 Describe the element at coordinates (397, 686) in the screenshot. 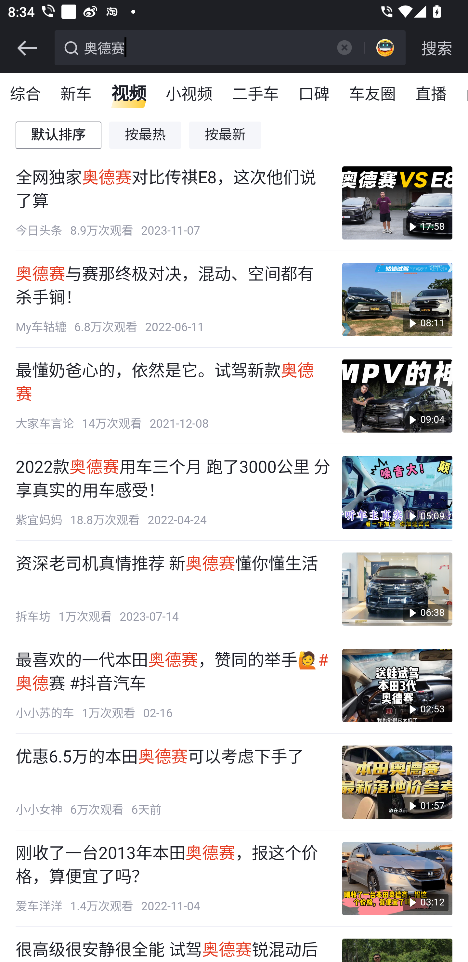

I see `02:53` at that location.